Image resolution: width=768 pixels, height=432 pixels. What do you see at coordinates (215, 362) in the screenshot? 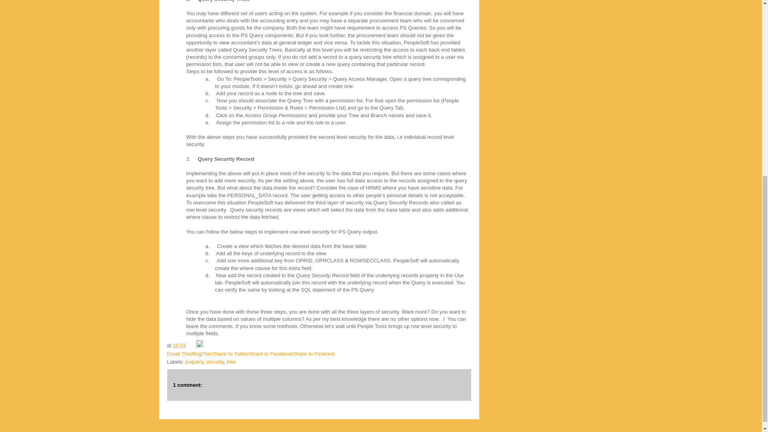
I see `security` at bounding box center [215, 362].